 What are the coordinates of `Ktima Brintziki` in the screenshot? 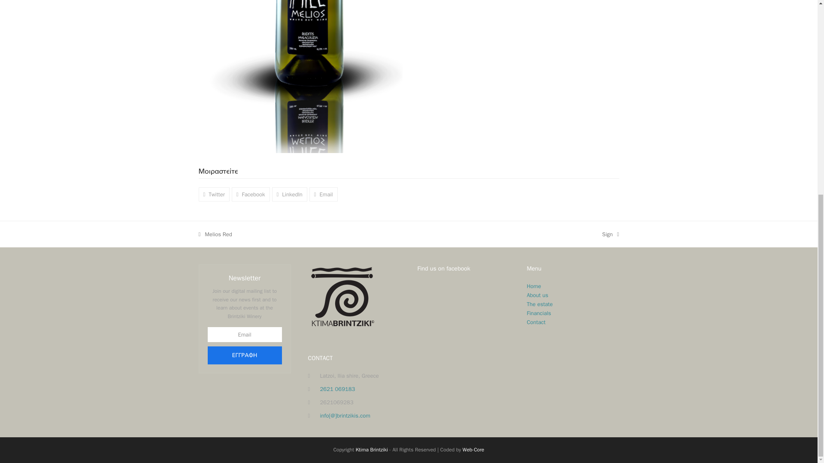 It's located at (372, 450).